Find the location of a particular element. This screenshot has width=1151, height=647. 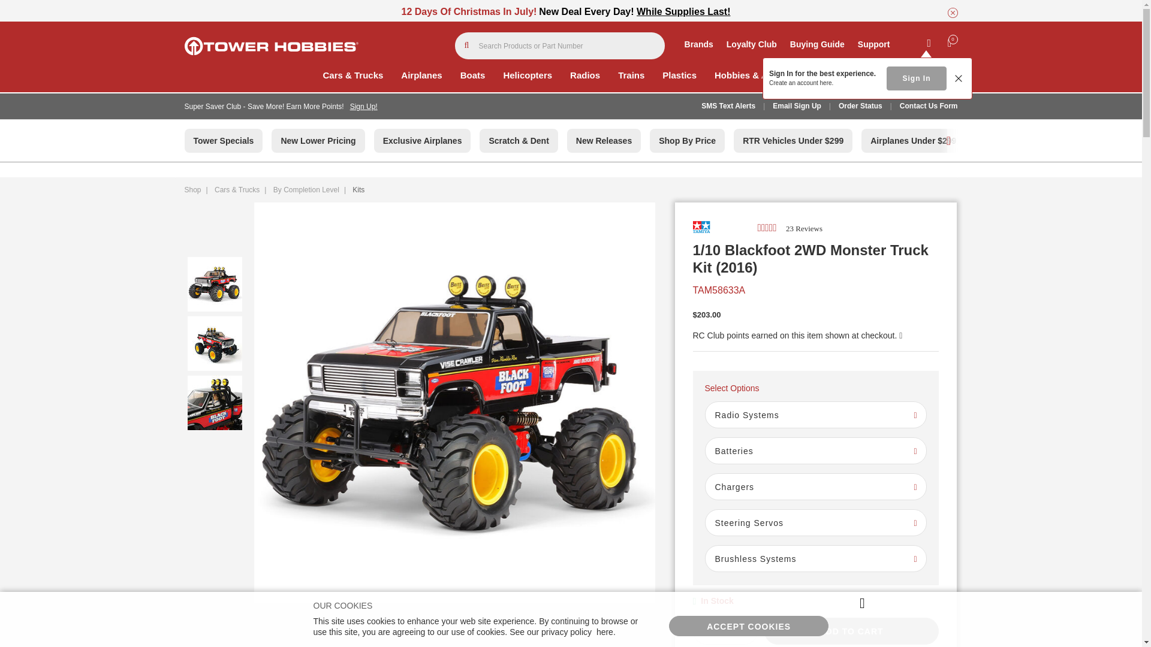

ICON-CLOSE is located at coordinates (952, 13).